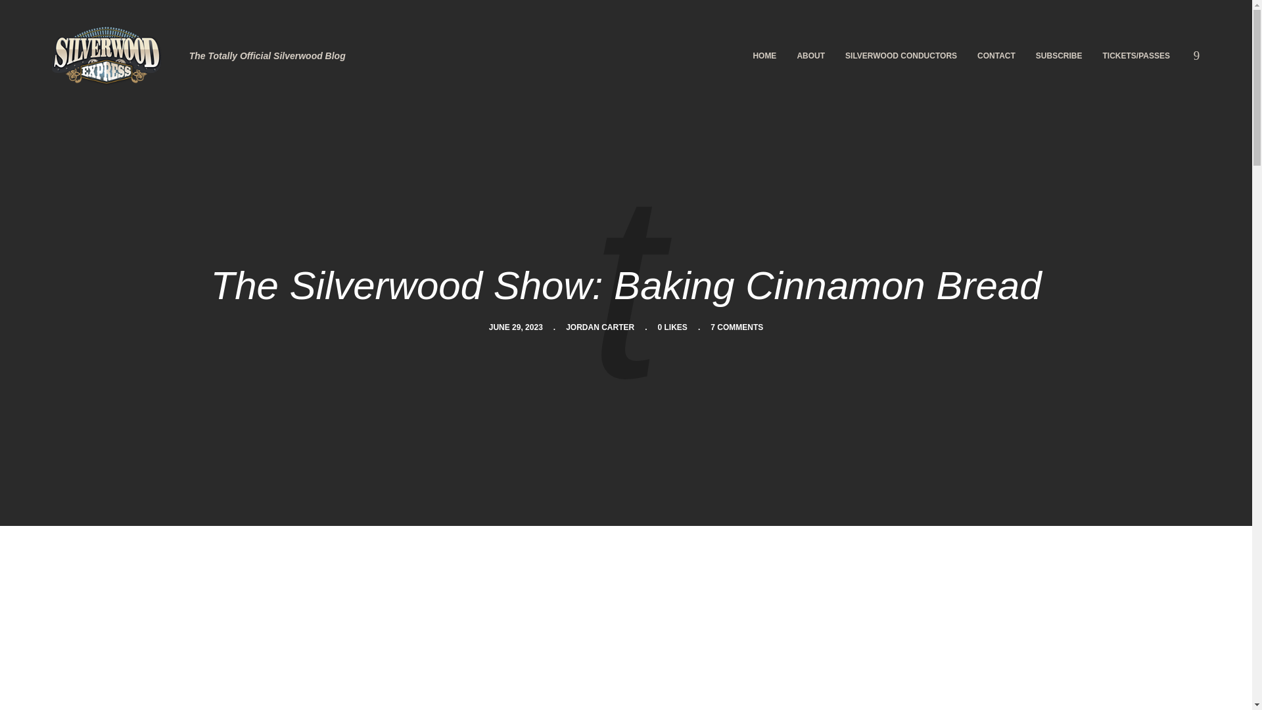 This screenshot has height=710, width=1262. Describe the element at coordinates (736, 327) in the screenshot. I see `7 COMMENTS` at that location.